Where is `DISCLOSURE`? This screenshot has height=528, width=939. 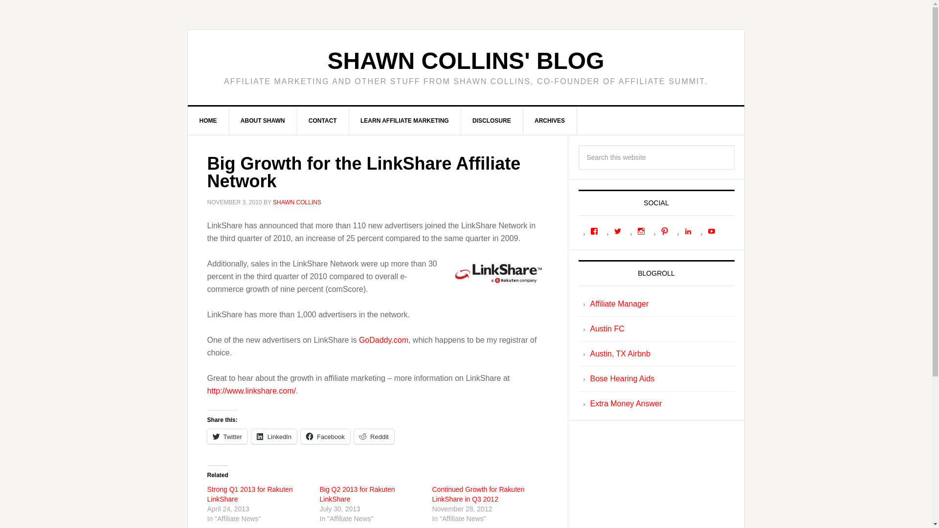
DISCLOSURE is located at coordinates (492, 121).